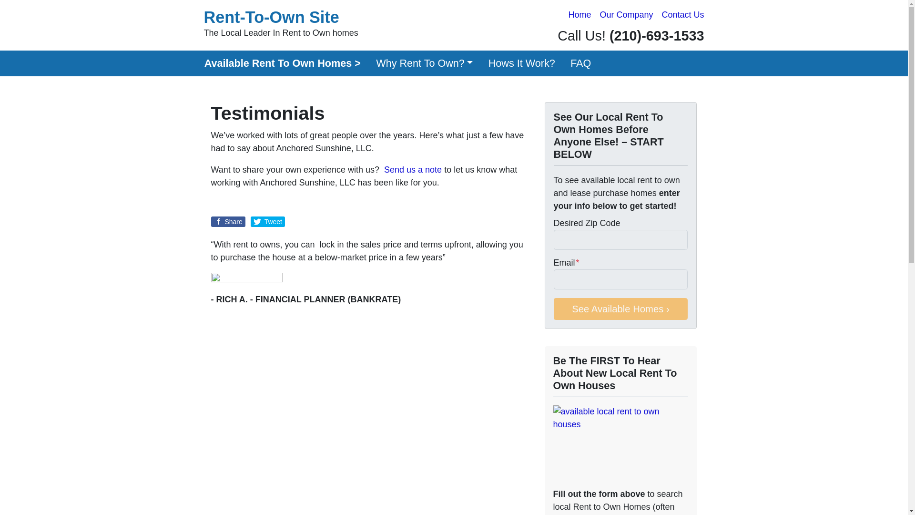 This screenshot has width=915, height=515. What do you see at coordinates (413, 170) in the screenshot?
I see `Send us a note` at bounding box center [413, 170].